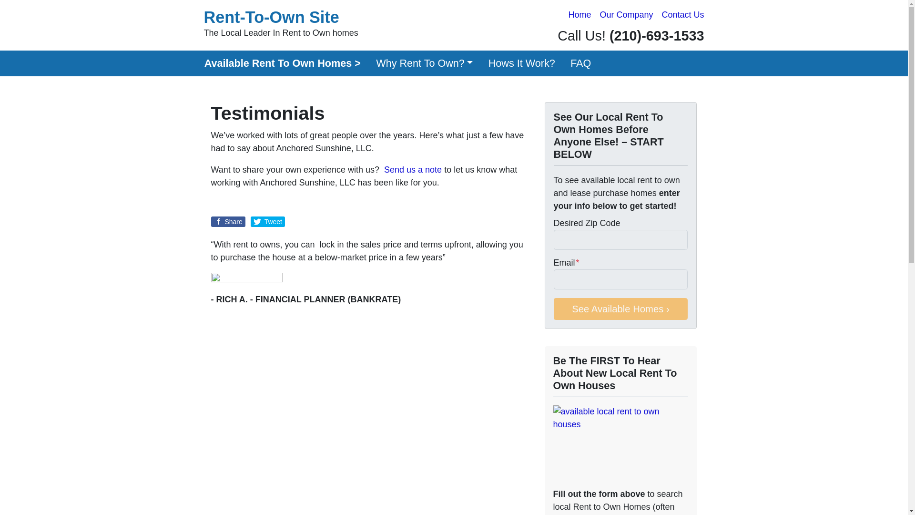 This screenshot has width=915, height=515. What do you see at coordinates (413, 170) in the screenshot?
I see `Send us a note` at bounding box center [413, 170].